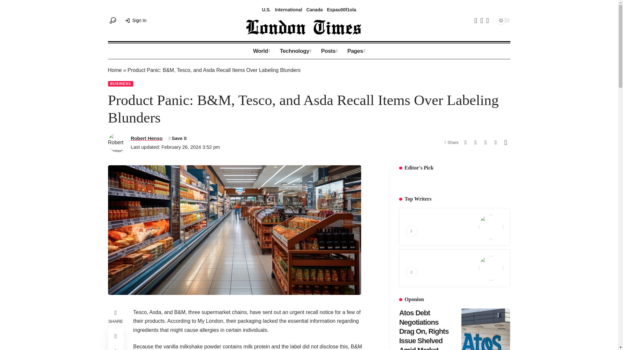 This screenshot has width=623, height=350. I want to click on Espau00f1ola, so click(341, 10).